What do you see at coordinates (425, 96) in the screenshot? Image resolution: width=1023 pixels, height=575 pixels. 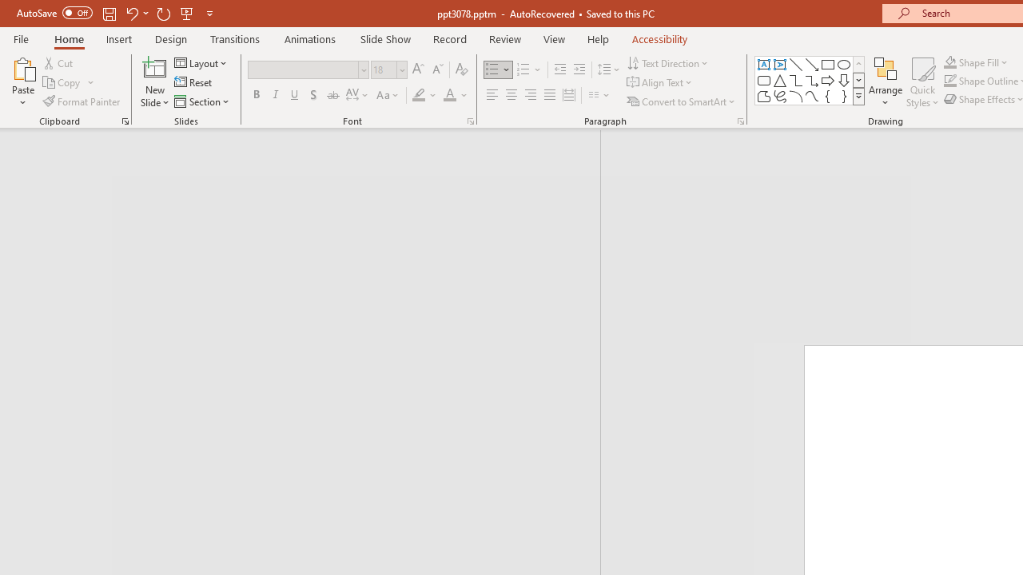 I see `Text Highlight Color` at bounding box center [425, 96].